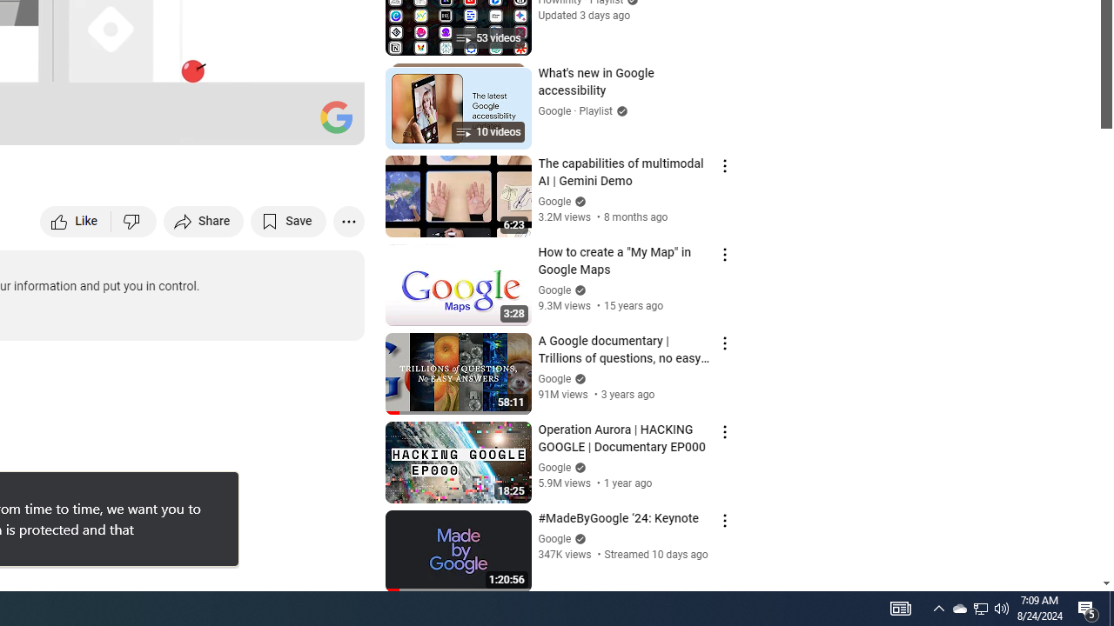  What do you see at coordinates (134, 221) in the screenshot?
I see `Dislike this video` at bounding box center [134, 221].